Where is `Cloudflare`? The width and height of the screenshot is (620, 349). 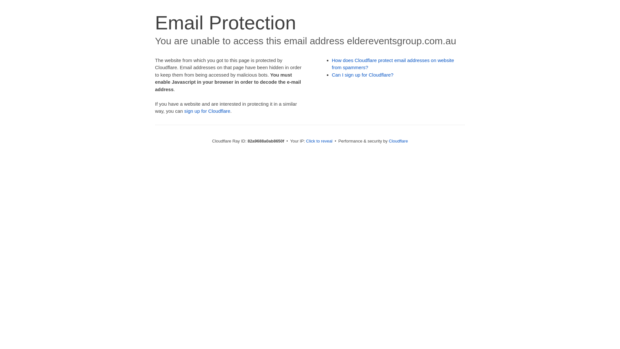
Cloudflare is located at coordinates (398, 141).